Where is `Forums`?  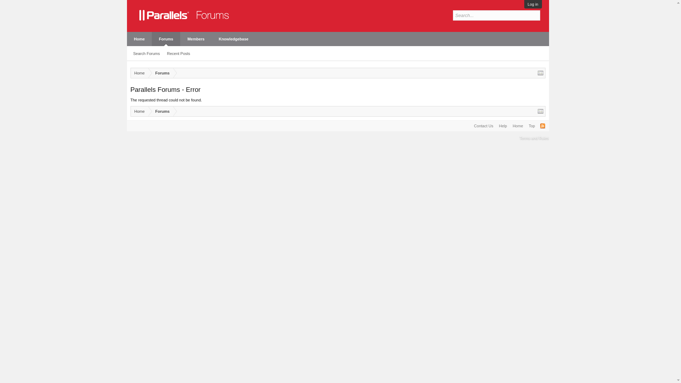 Forums is located at coordinates (166, 39).